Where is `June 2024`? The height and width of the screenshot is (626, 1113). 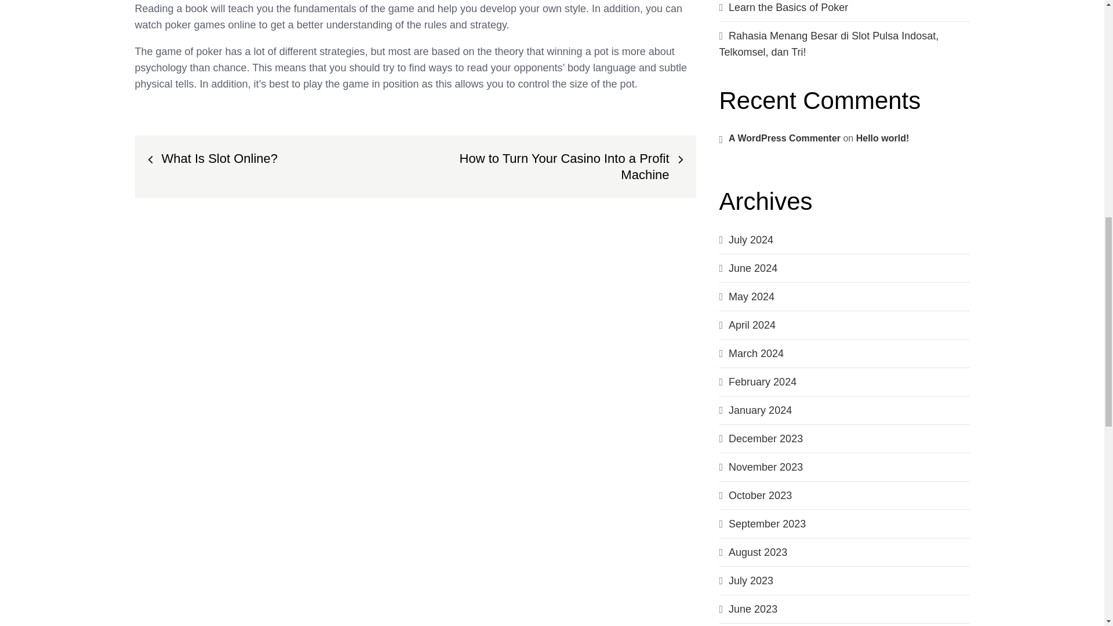 June 2024 is located at coordinates (752, 268).